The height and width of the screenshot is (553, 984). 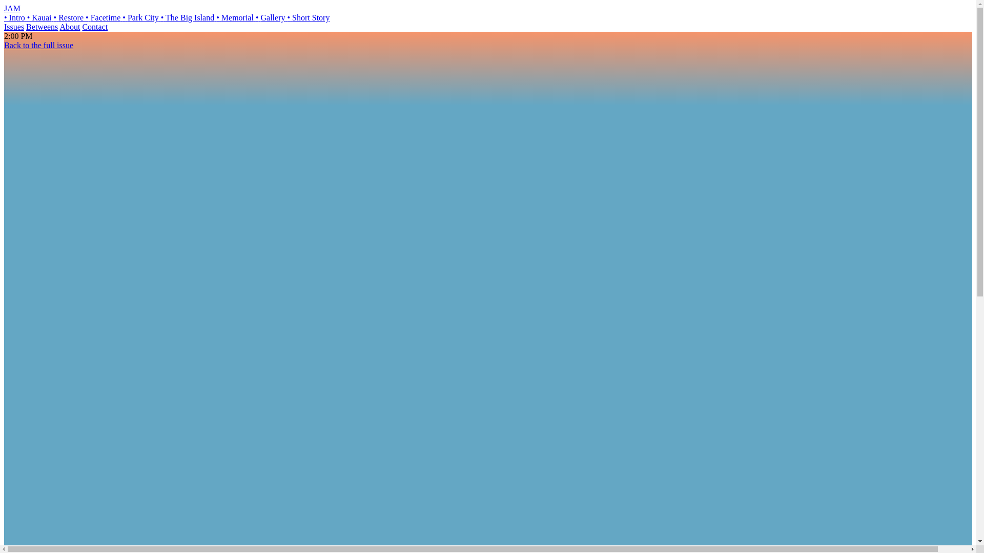 I want to click on JAM, so click(x=12, y=8).